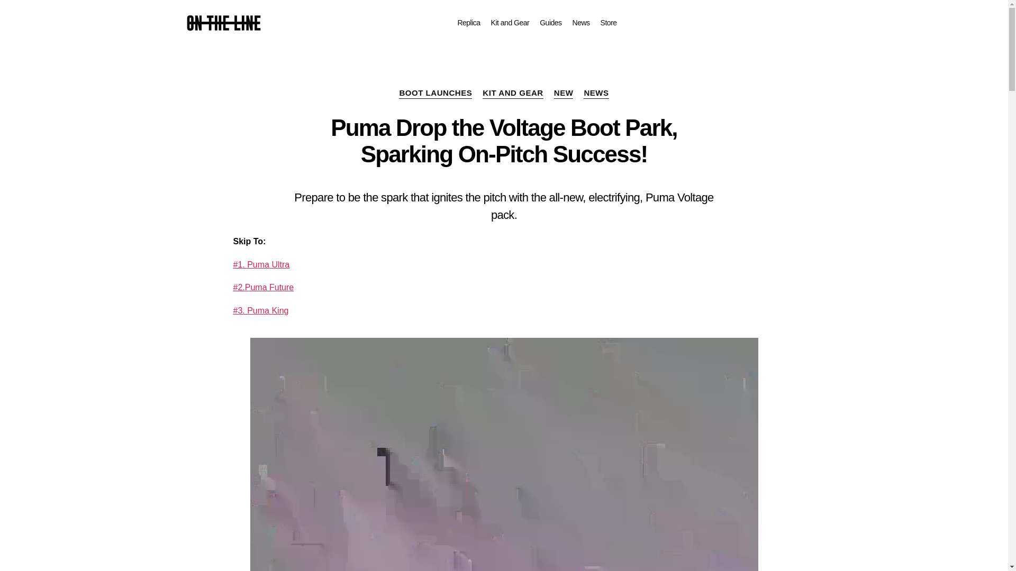 The height and width of the screenshot is (571, 1016). Describe the element at coordinates (550, 22) in the screenshot. I see `Guides` at that location.